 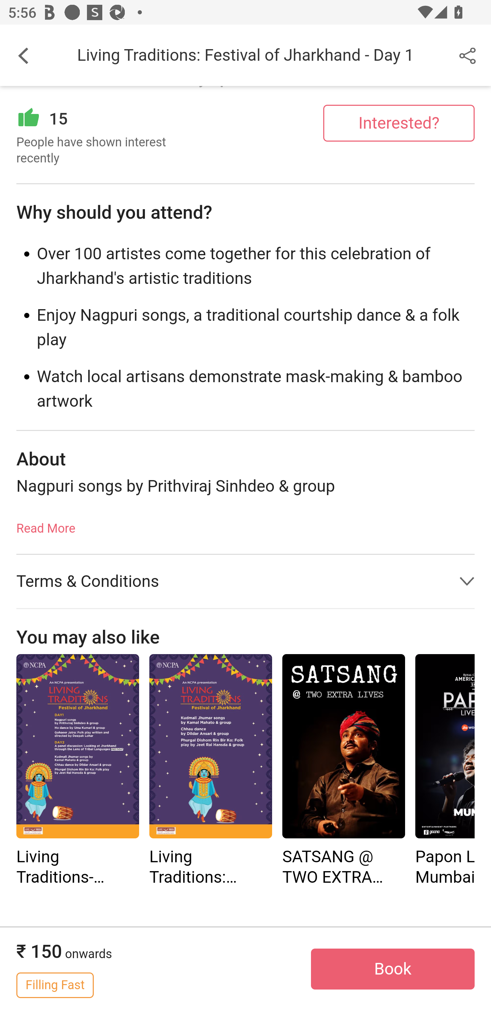 What do you see at coordinates (399, 123) in the screenshot?
I see `Interested?` at bounding box center [399, 123].